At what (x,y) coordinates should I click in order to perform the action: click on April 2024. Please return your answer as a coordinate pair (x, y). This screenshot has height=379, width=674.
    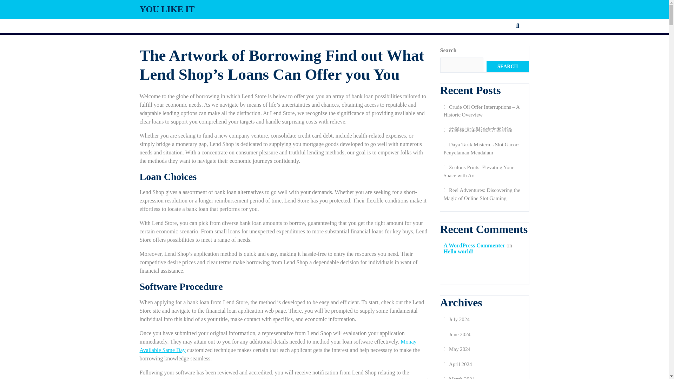
    Looking at the image, I should click on (458, 364).